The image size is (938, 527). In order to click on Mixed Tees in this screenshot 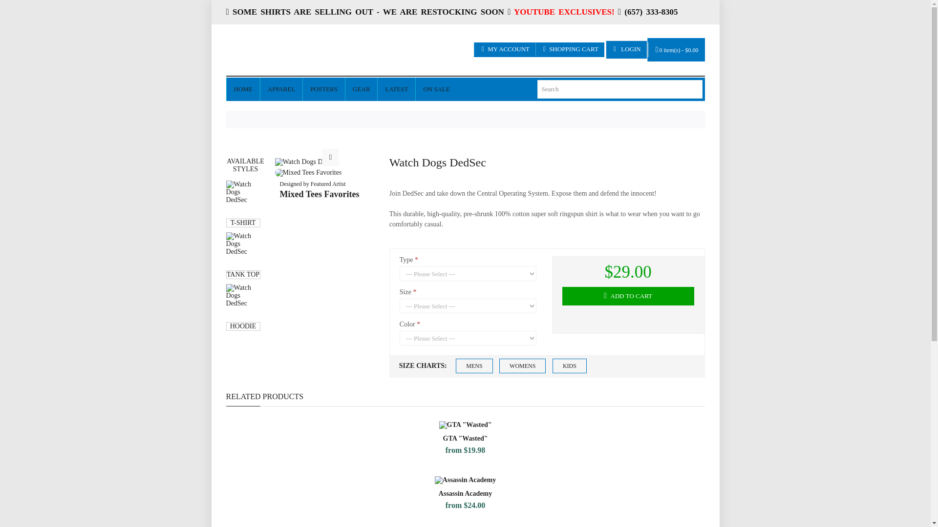, I will do `click(305, 50)`.